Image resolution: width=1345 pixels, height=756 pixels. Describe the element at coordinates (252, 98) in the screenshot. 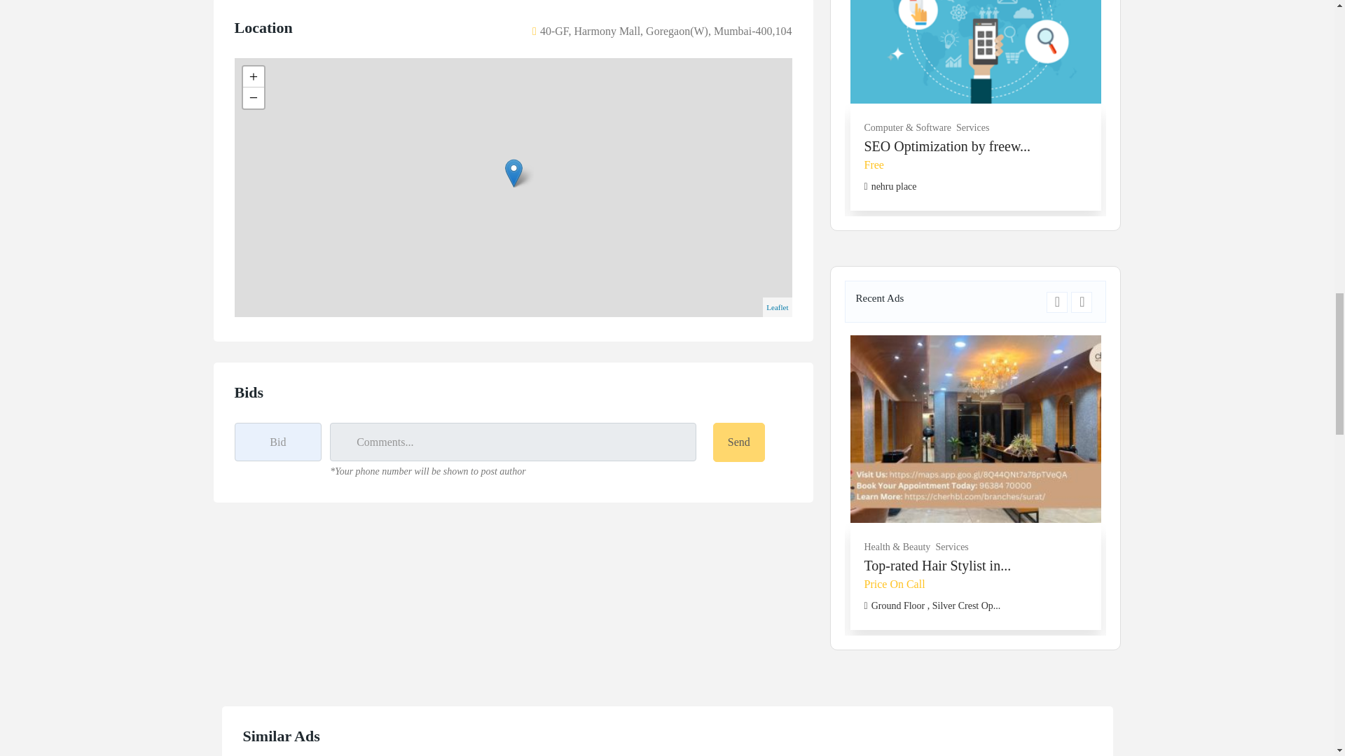

I see `Zoom out` at that location.